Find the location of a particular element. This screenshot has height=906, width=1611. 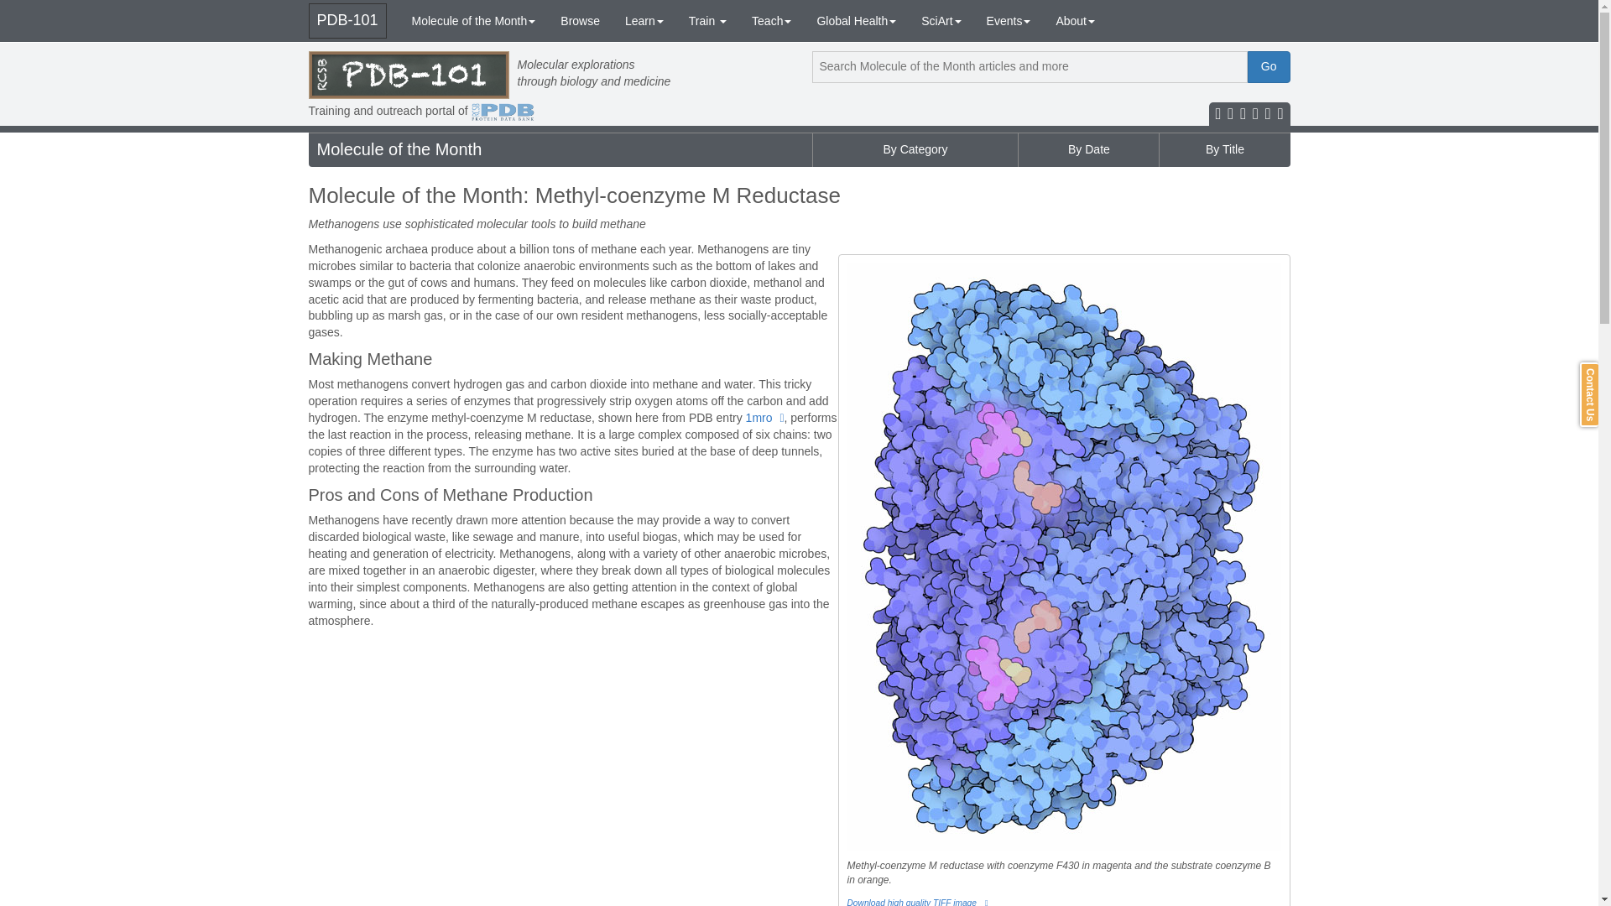

PDB-101 is located at coordinates (347, 21).